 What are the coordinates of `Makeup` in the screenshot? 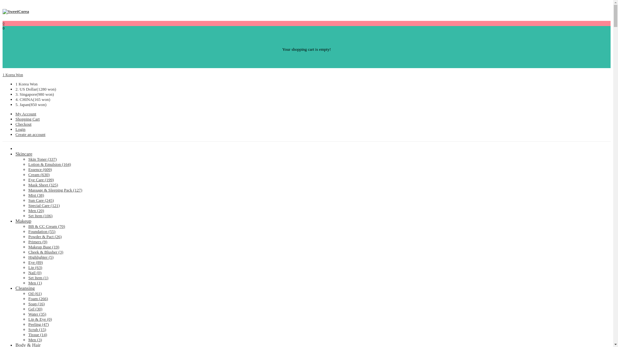 It's located at (23, 221).